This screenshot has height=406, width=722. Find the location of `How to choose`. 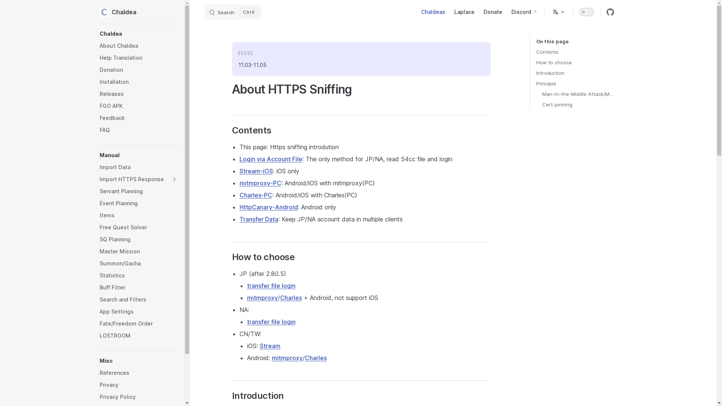

How to choose is located at coordinates (575, 62).